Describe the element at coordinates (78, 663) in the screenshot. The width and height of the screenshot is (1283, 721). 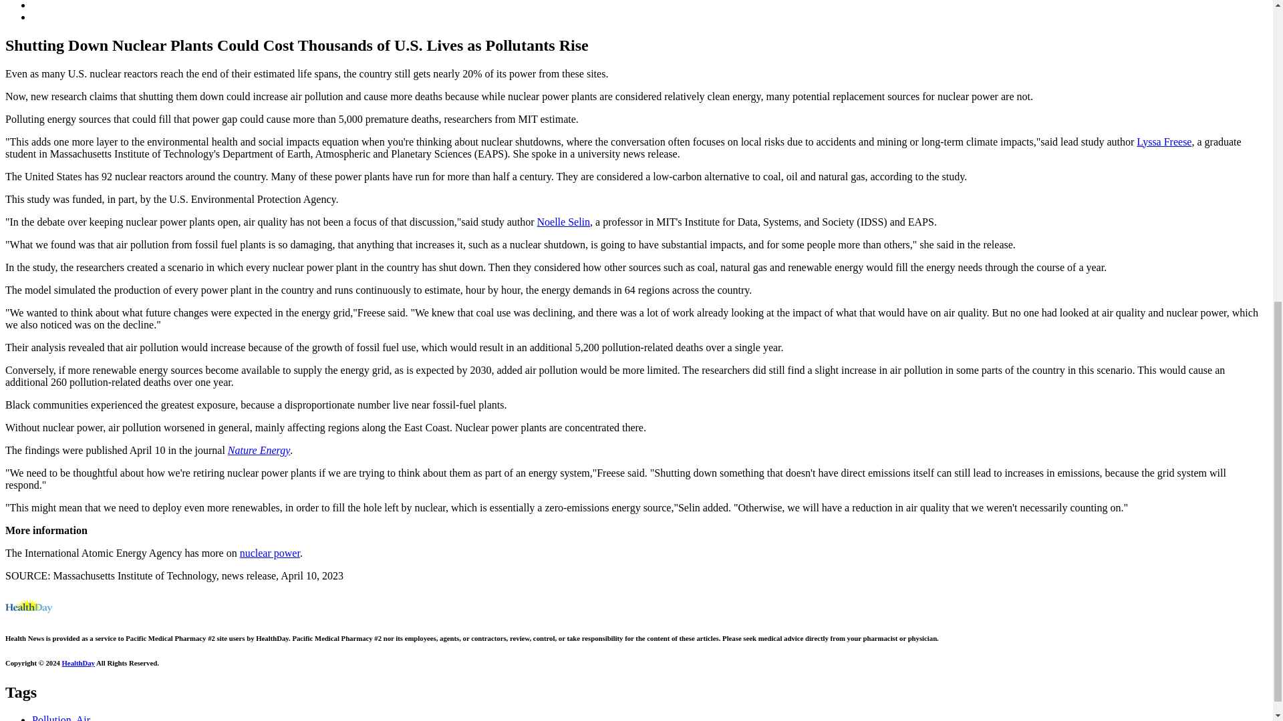
I see `HealthDay` at that location.